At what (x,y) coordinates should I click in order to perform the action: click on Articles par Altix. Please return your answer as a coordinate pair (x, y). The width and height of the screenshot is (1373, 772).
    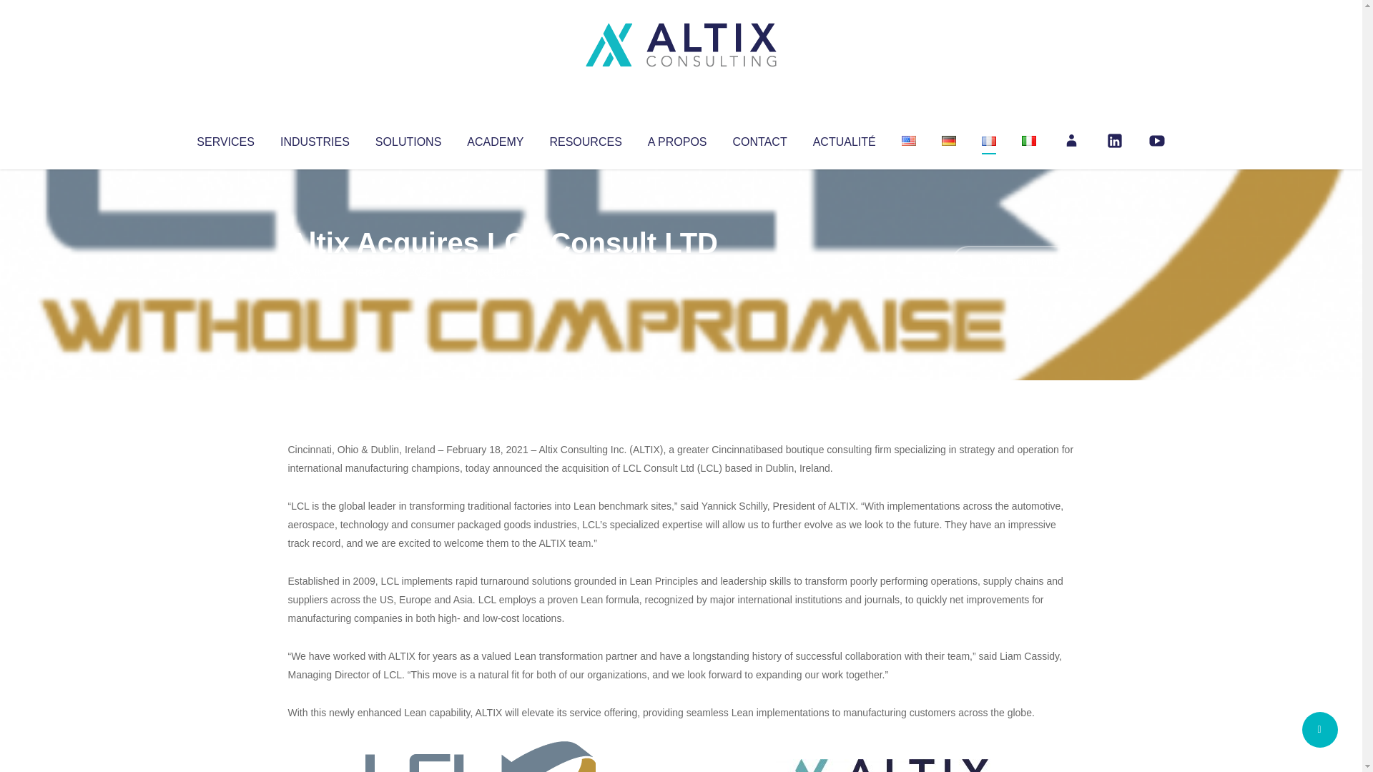
    Looking at the image, I should click on (315, 272).